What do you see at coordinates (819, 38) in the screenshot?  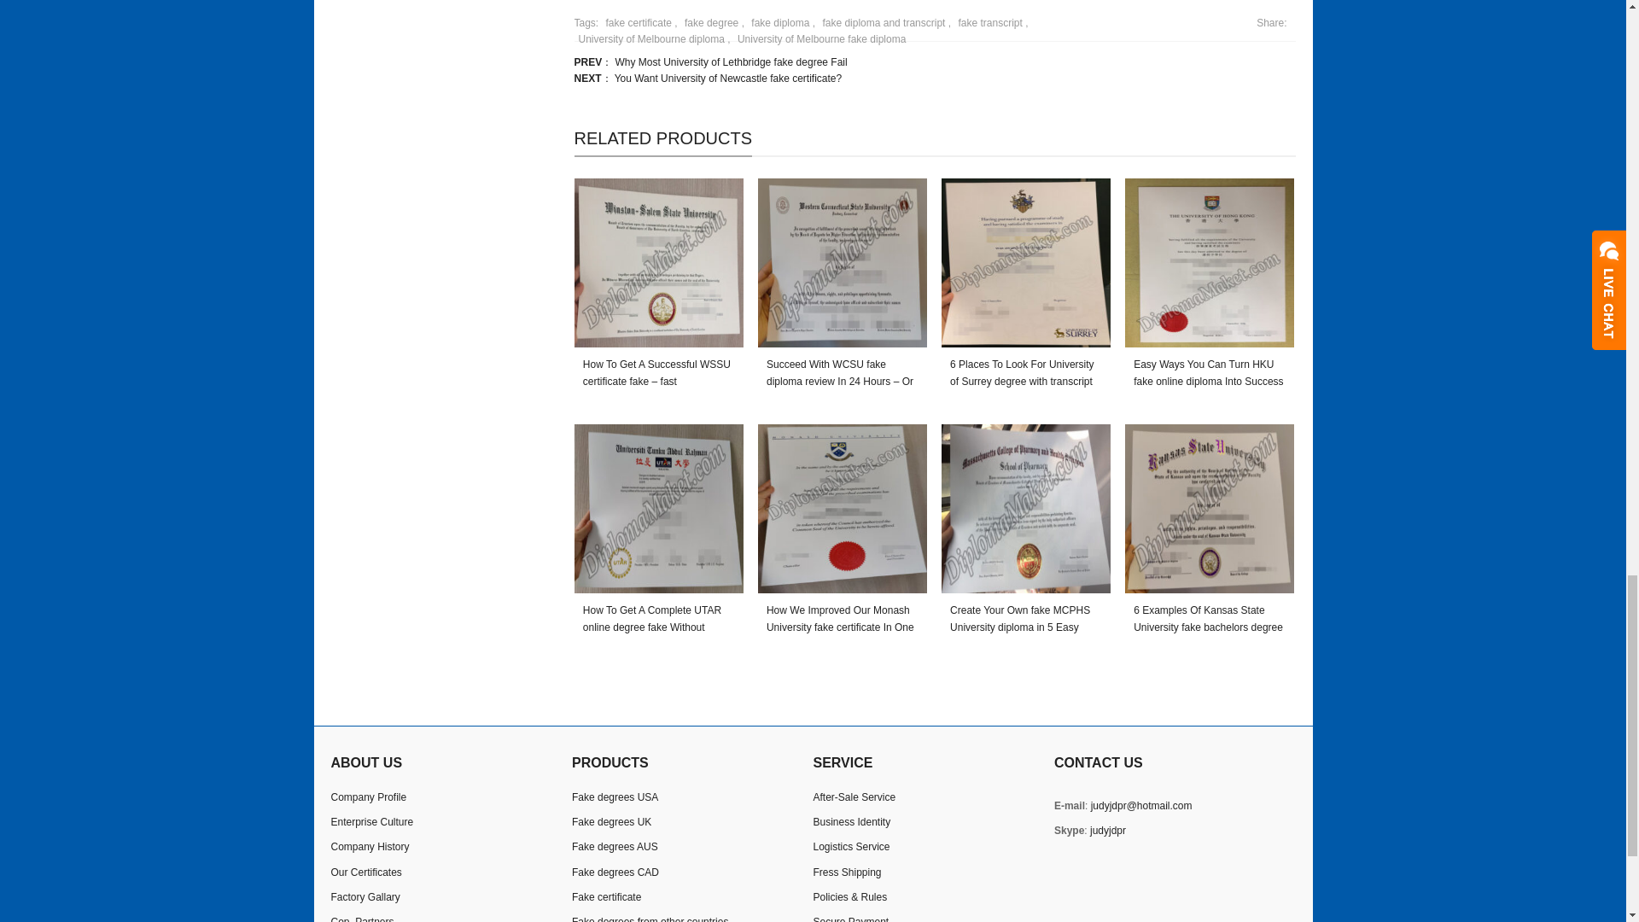 I see `University of Melbourne fake diploma` at bounding box center [819, 38].